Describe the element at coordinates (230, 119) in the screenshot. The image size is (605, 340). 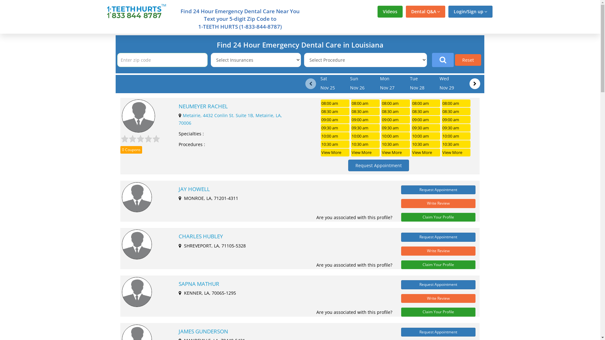
I see `Metairie, 4432 Conlin St. Suite 1B, Metairie, LA, 70006` at that location.